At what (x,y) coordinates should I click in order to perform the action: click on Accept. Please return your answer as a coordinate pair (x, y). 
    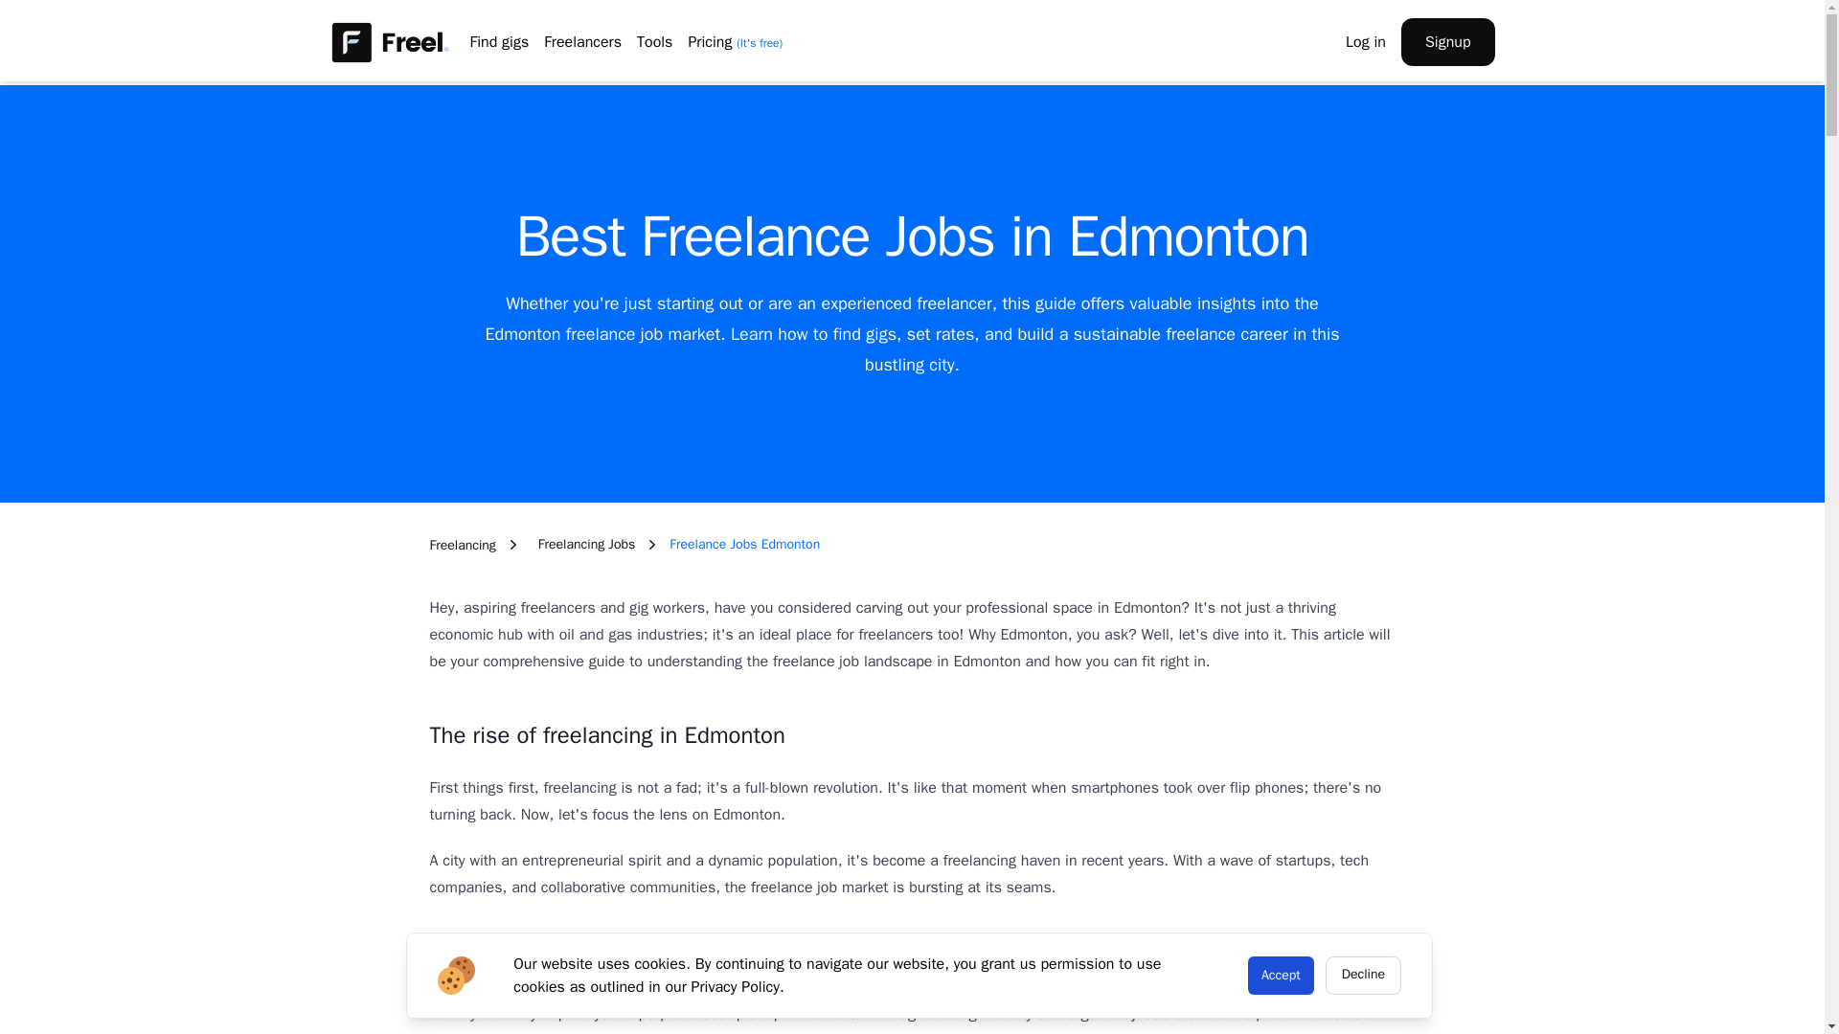
    Looking at the image, I should click on (1282, 975).